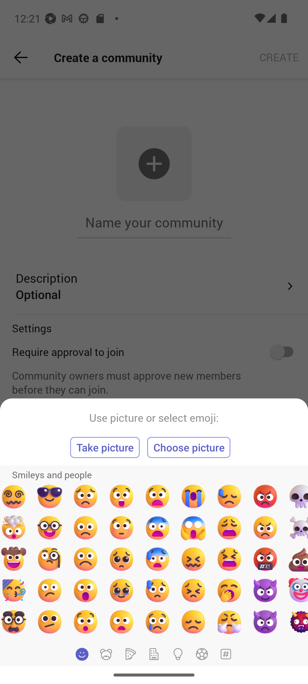 Image resolution: width=308 pixels, height=684 pixels. I want to click on Skull emoji, so click(297, 496).